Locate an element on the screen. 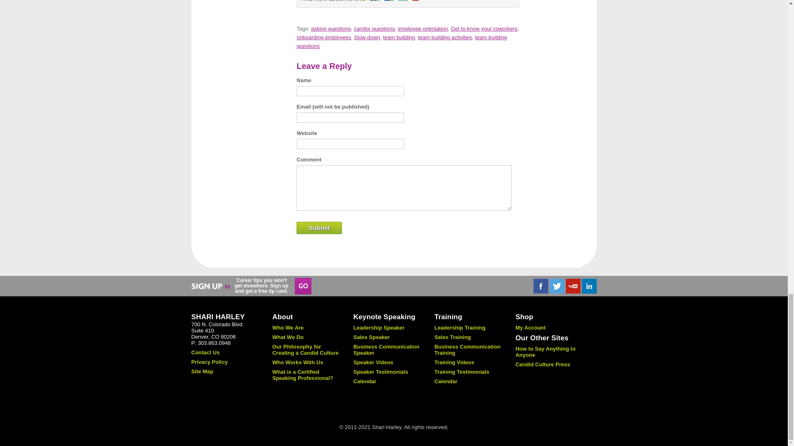 The width and height of the screenshot is (794, 446). Submit is located at coordinates (319, 228).